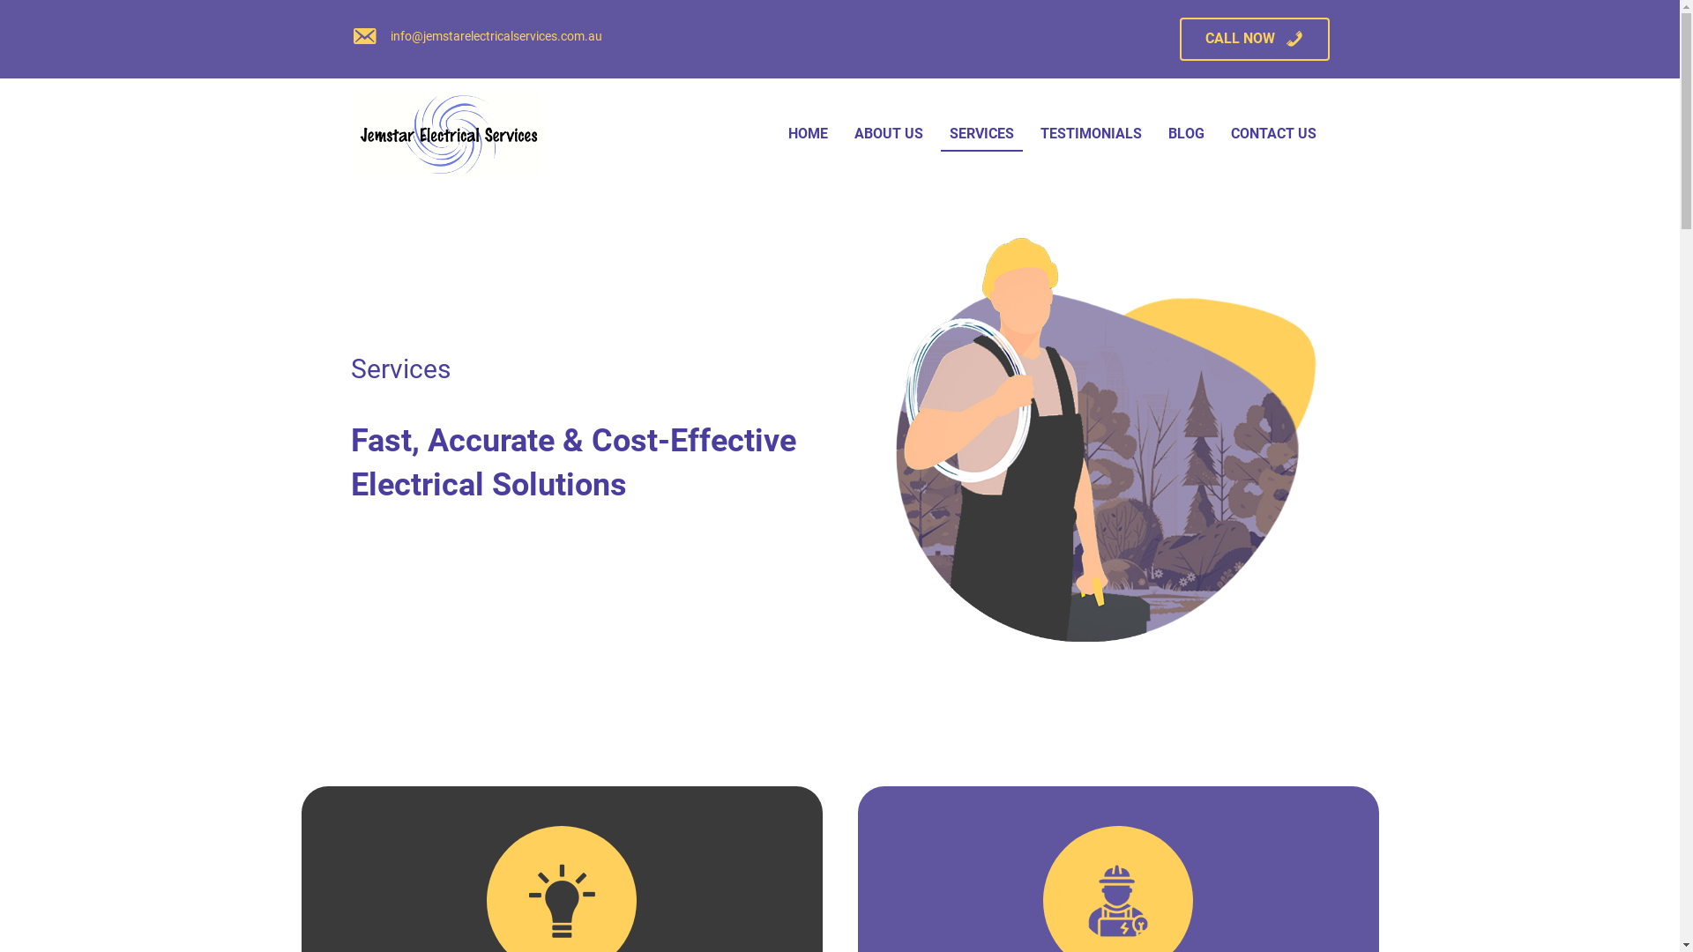 The width and height of the screenshot is (1693, 952). What do you see at coordinates (1092, 456) in the screenshot?
I see `services` at bounding box center [1092, 456].